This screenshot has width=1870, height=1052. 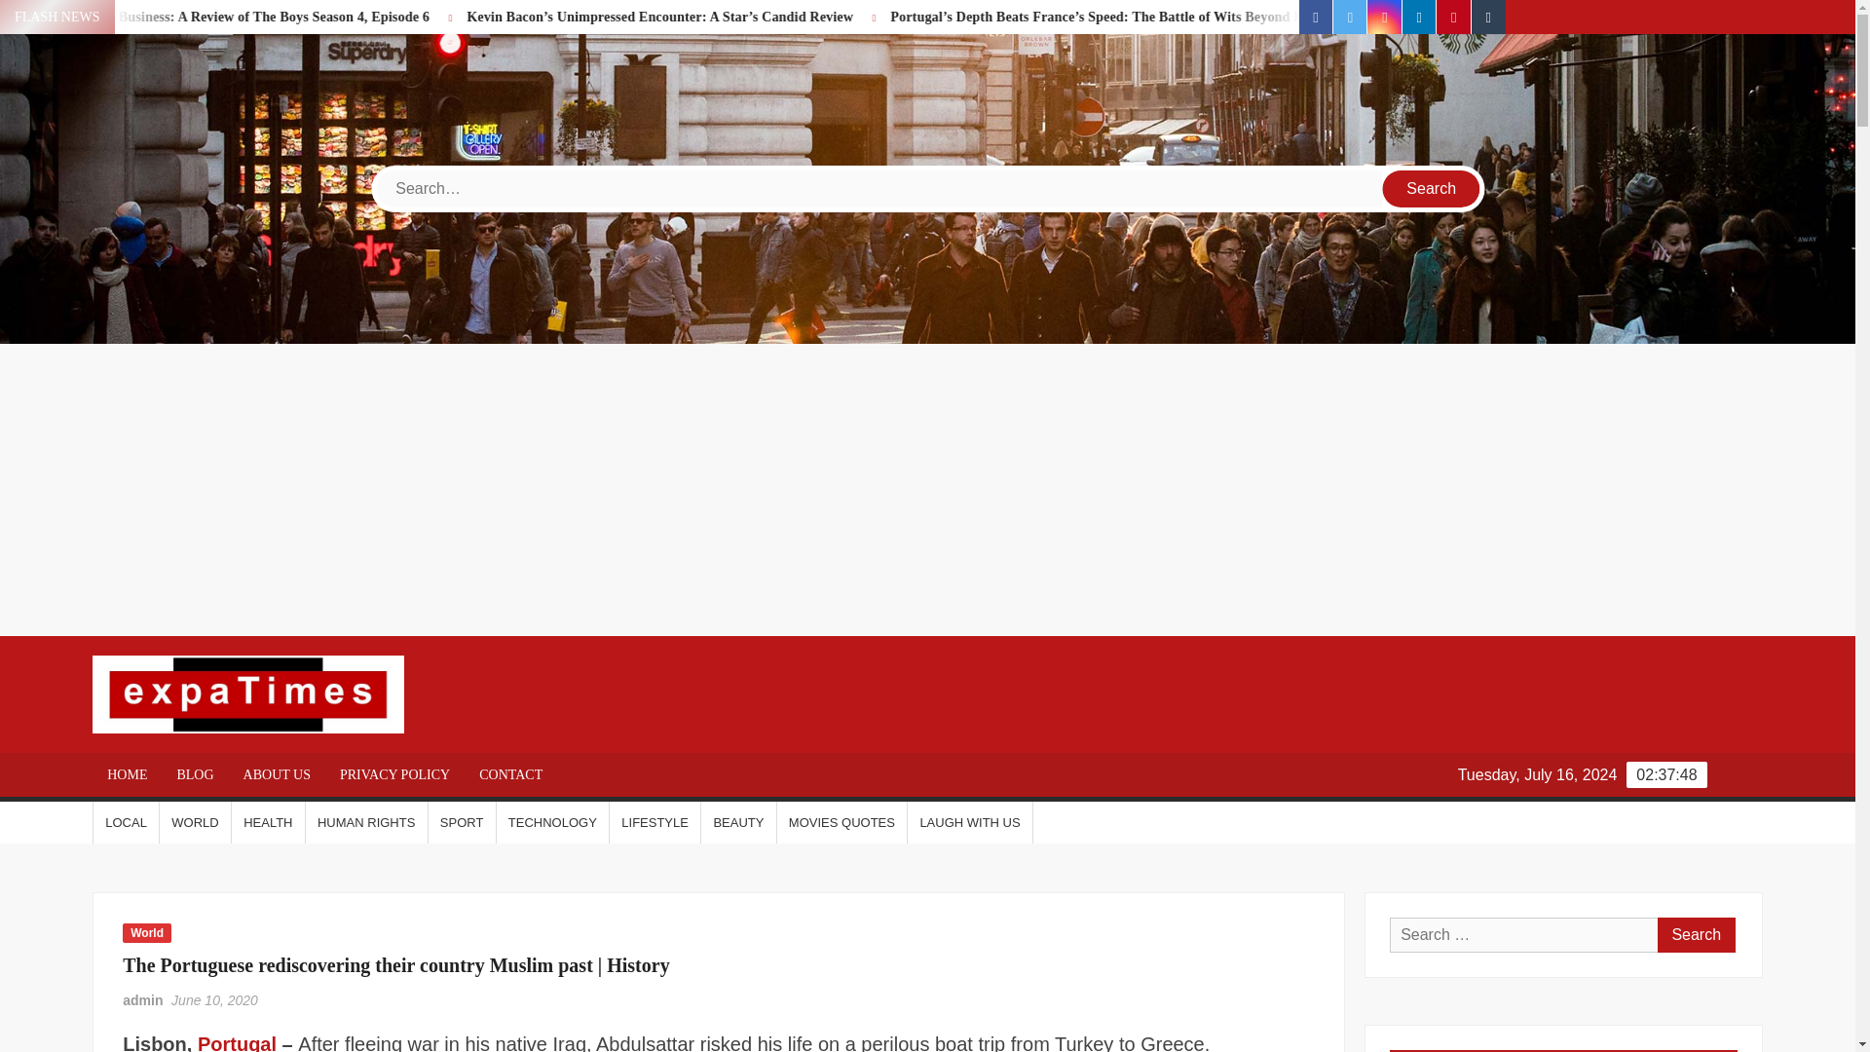 I want to click on Search, so click(x=1432, y=188).